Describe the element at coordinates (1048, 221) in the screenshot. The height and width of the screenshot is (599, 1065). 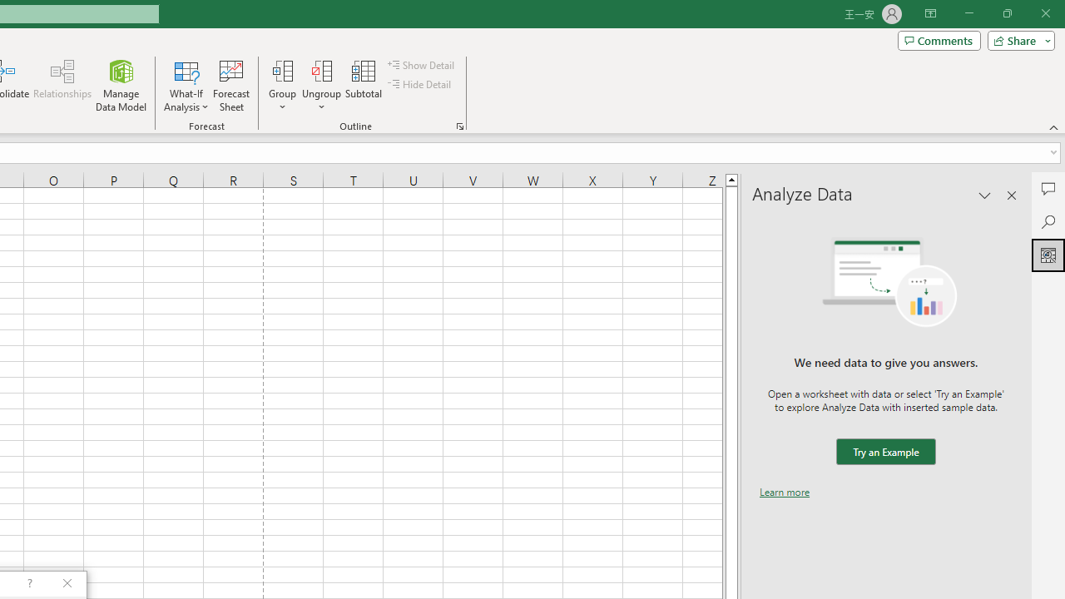
I see `Search` at that location.